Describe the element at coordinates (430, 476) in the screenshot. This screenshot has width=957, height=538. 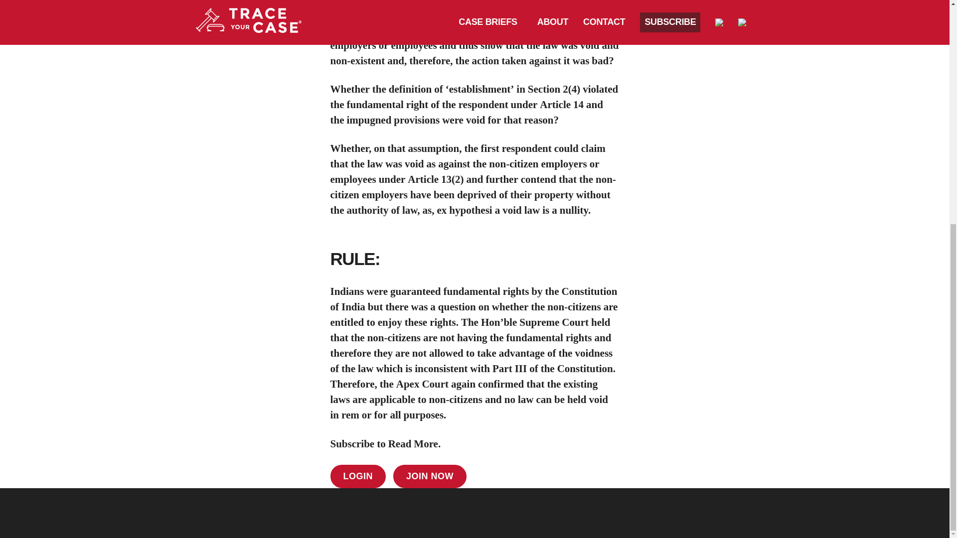
I see `JOIN NOW` at that location.